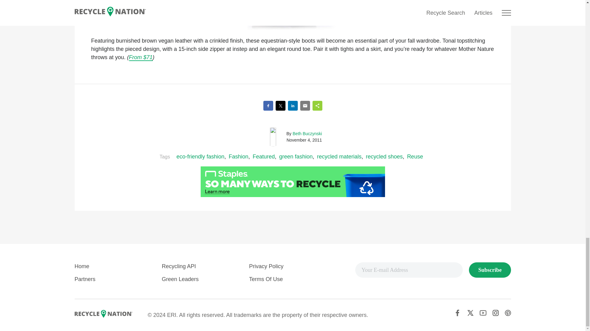 This screenshot has height=331, width=590. Describe the element at coordinates (238, 156) in the screenshot. I see `Fashion` at that location.